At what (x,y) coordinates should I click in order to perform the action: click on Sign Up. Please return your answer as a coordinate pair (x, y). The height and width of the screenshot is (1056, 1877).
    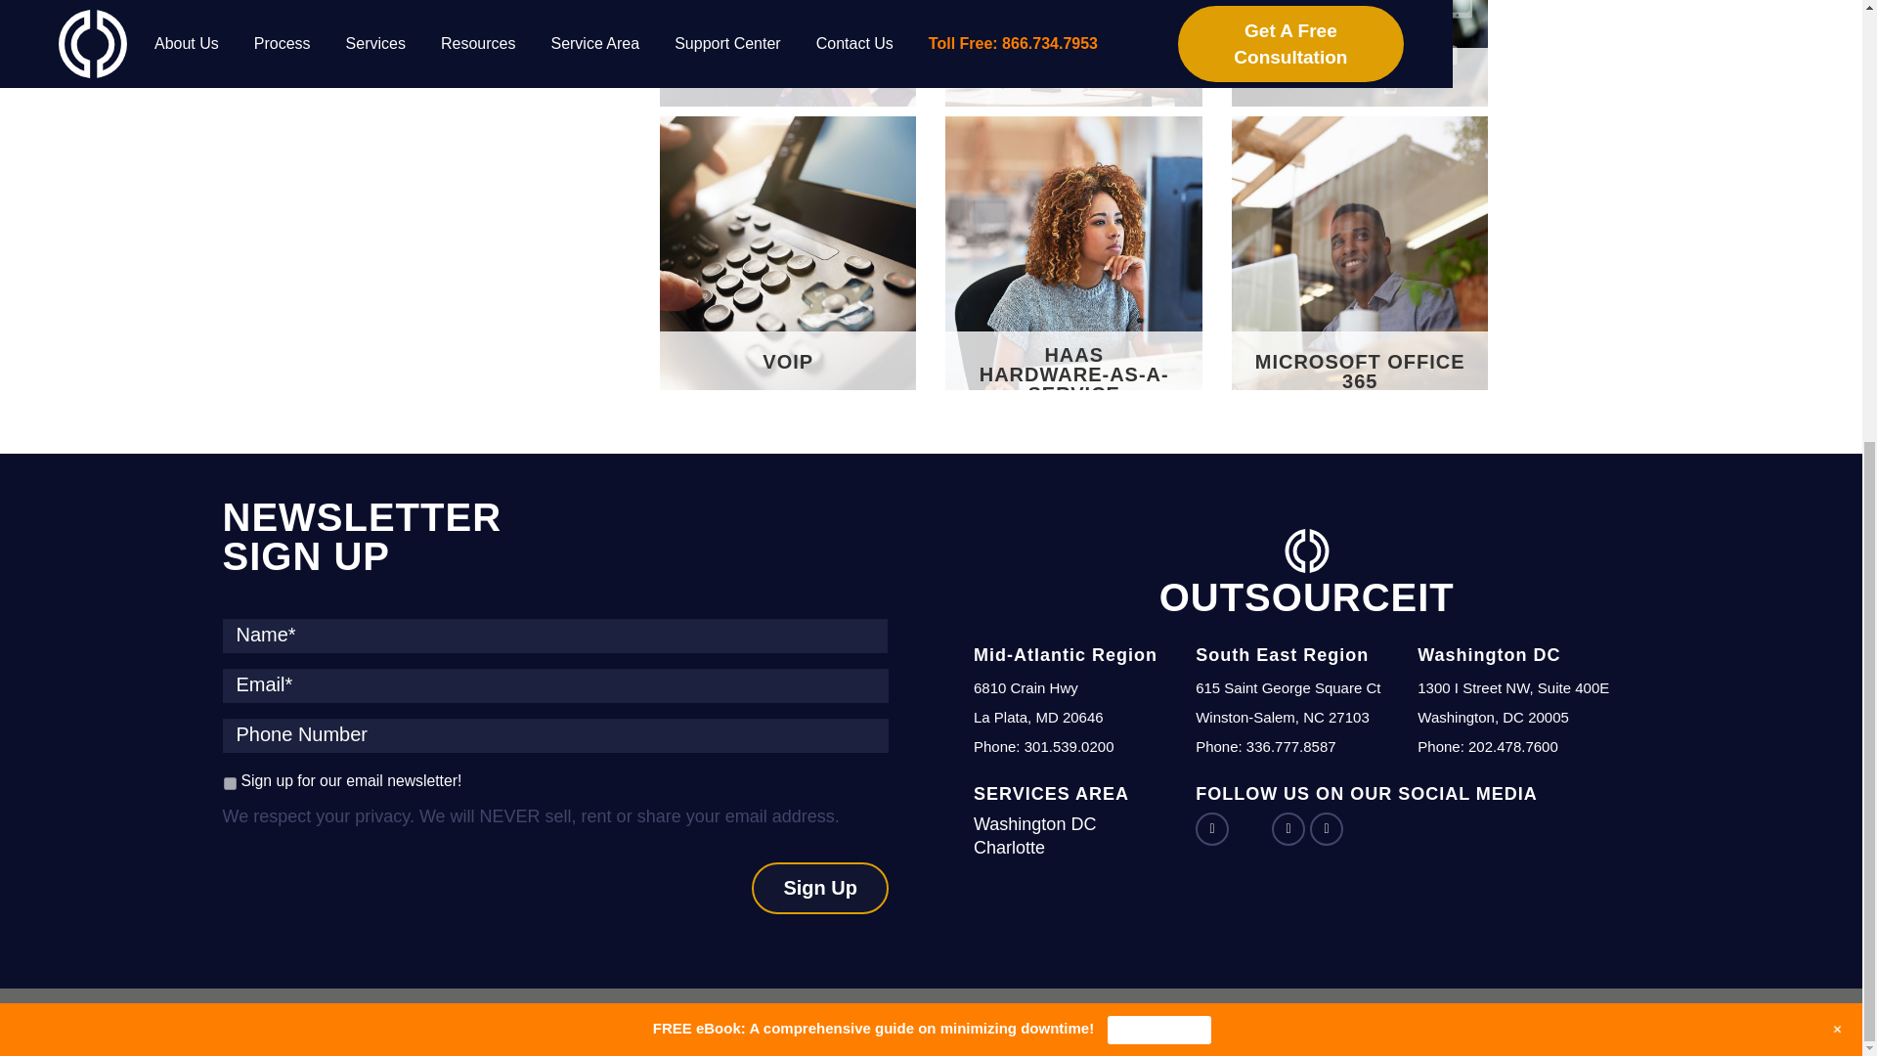
    Looking at the image, I should click on (819, 888).